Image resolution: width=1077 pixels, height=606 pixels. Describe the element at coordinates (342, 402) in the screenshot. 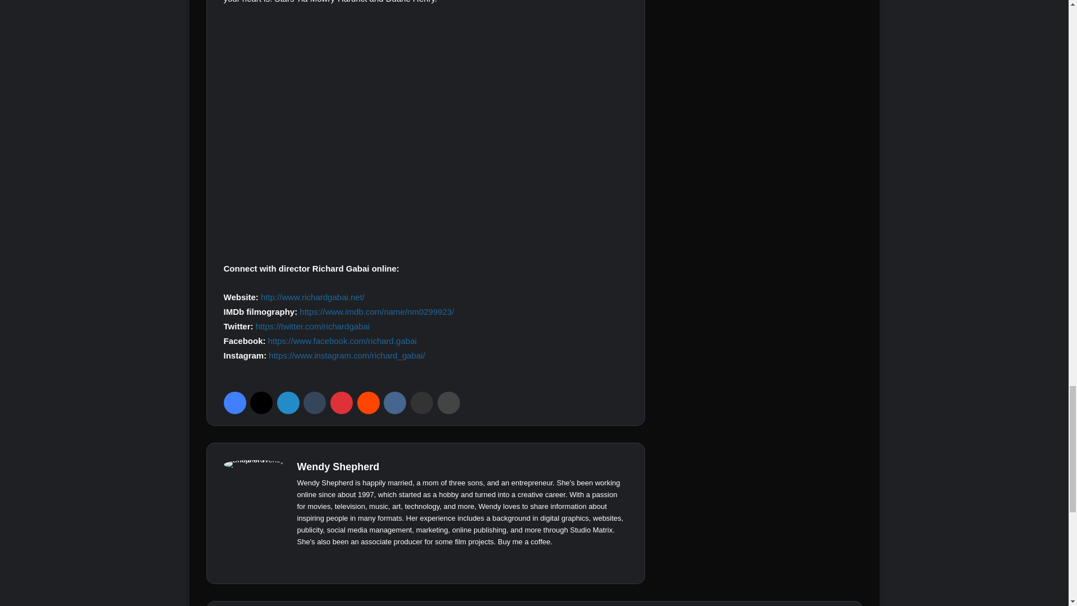

I see `Pinterest` at that location.